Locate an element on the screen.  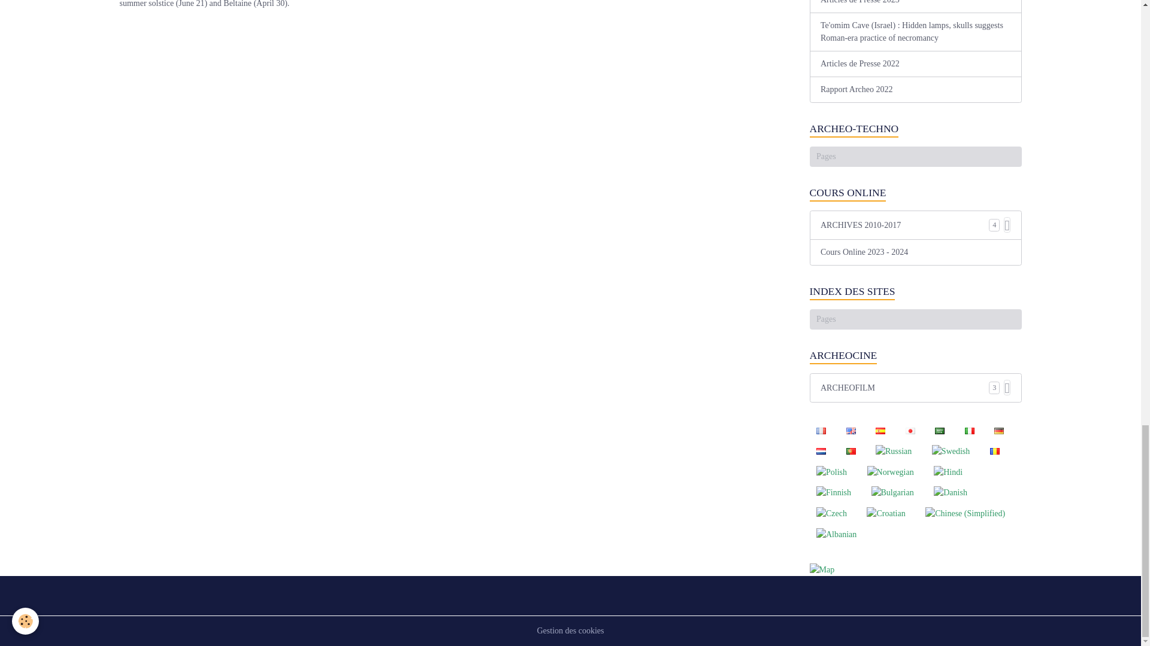
Polish is located at coordinates (831, 471).